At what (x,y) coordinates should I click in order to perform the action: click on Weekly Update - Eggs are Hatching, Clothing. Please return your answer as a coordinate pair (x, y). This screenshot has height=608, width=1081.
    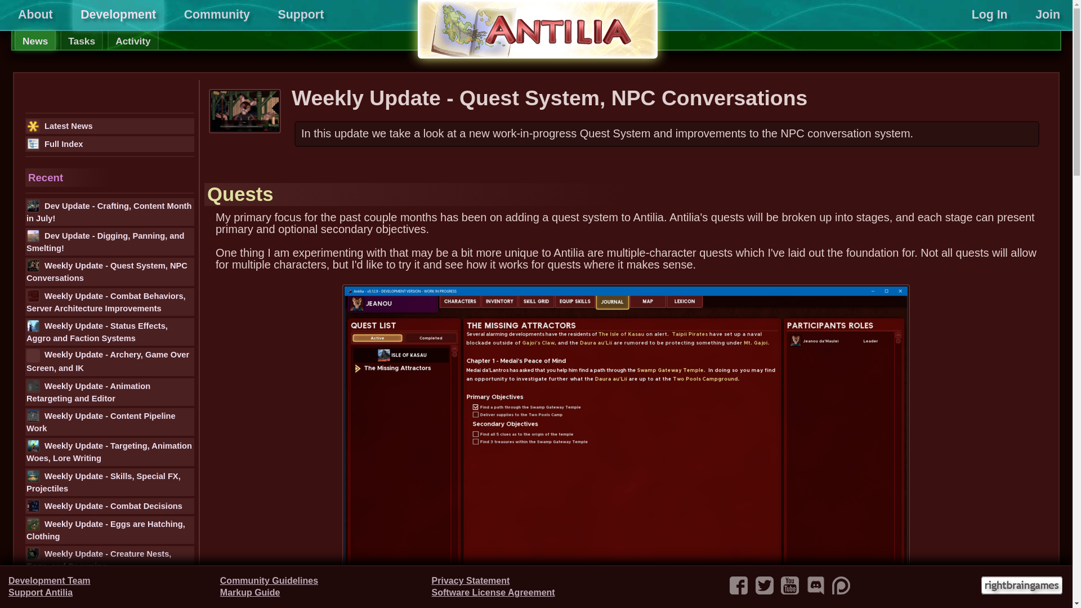
    Looking at the image, I should click on (109, 529).